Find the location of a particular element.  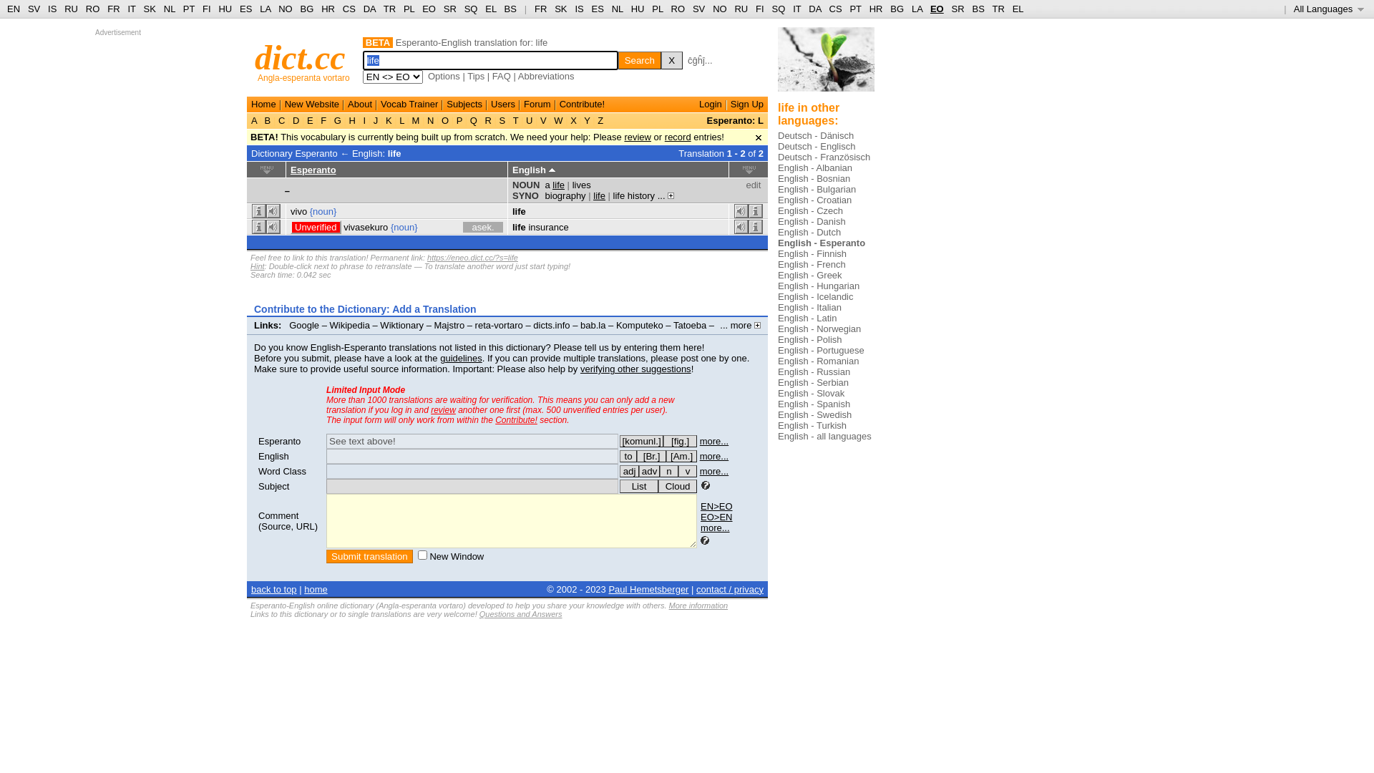

[Br.] is located at coordinates (651, 457).